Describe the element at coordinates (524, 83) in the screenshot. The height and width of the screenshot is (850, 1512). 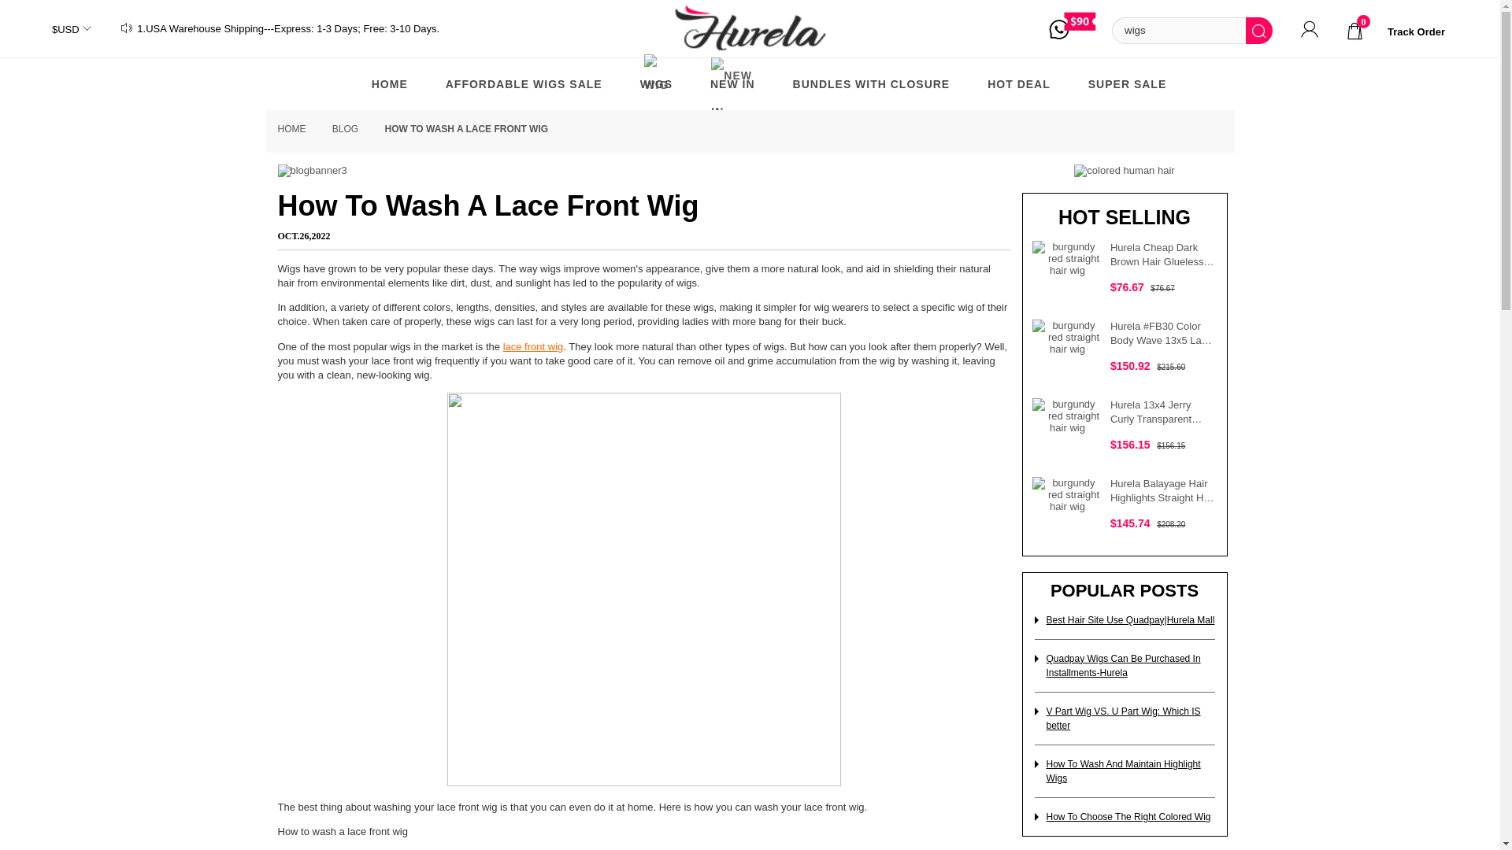
I see `Lace Part Wig` at that location.